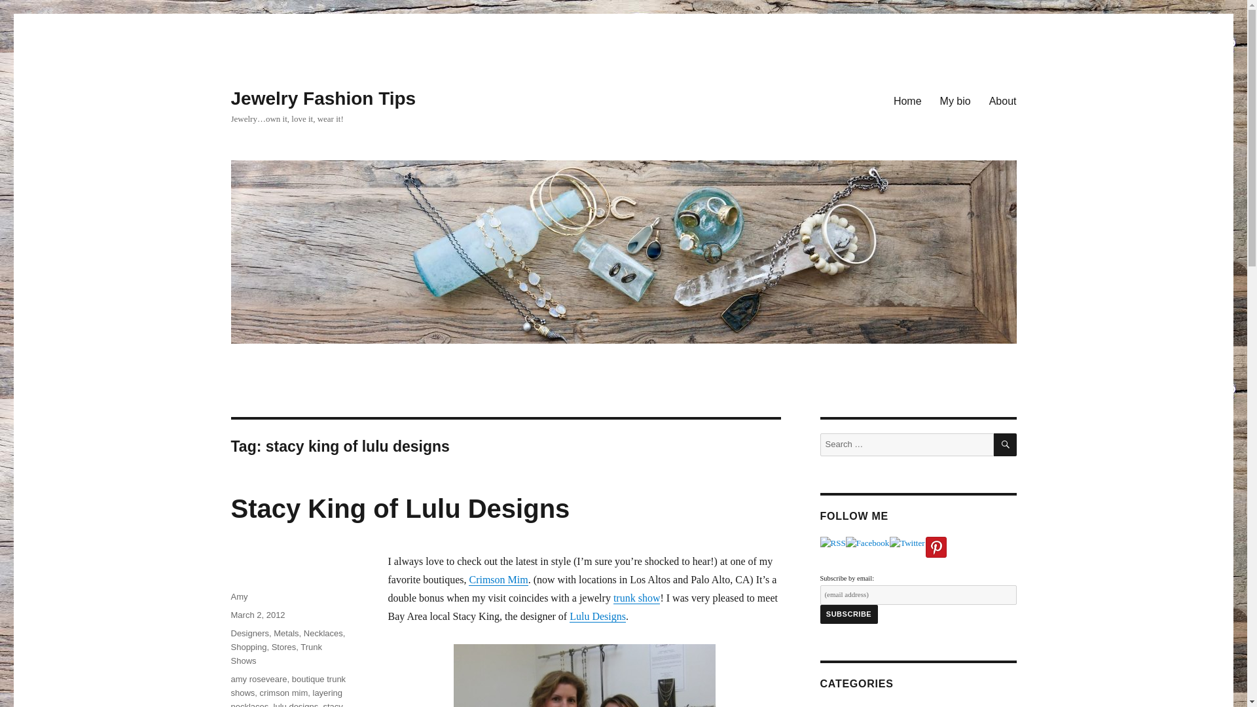  I want to click on SEARCH, so click(1006, 444).